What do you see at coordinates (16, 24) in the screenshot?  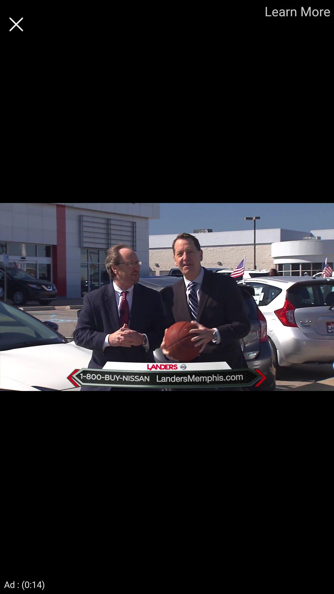 I see `close button` at bounding box center [16, 24].